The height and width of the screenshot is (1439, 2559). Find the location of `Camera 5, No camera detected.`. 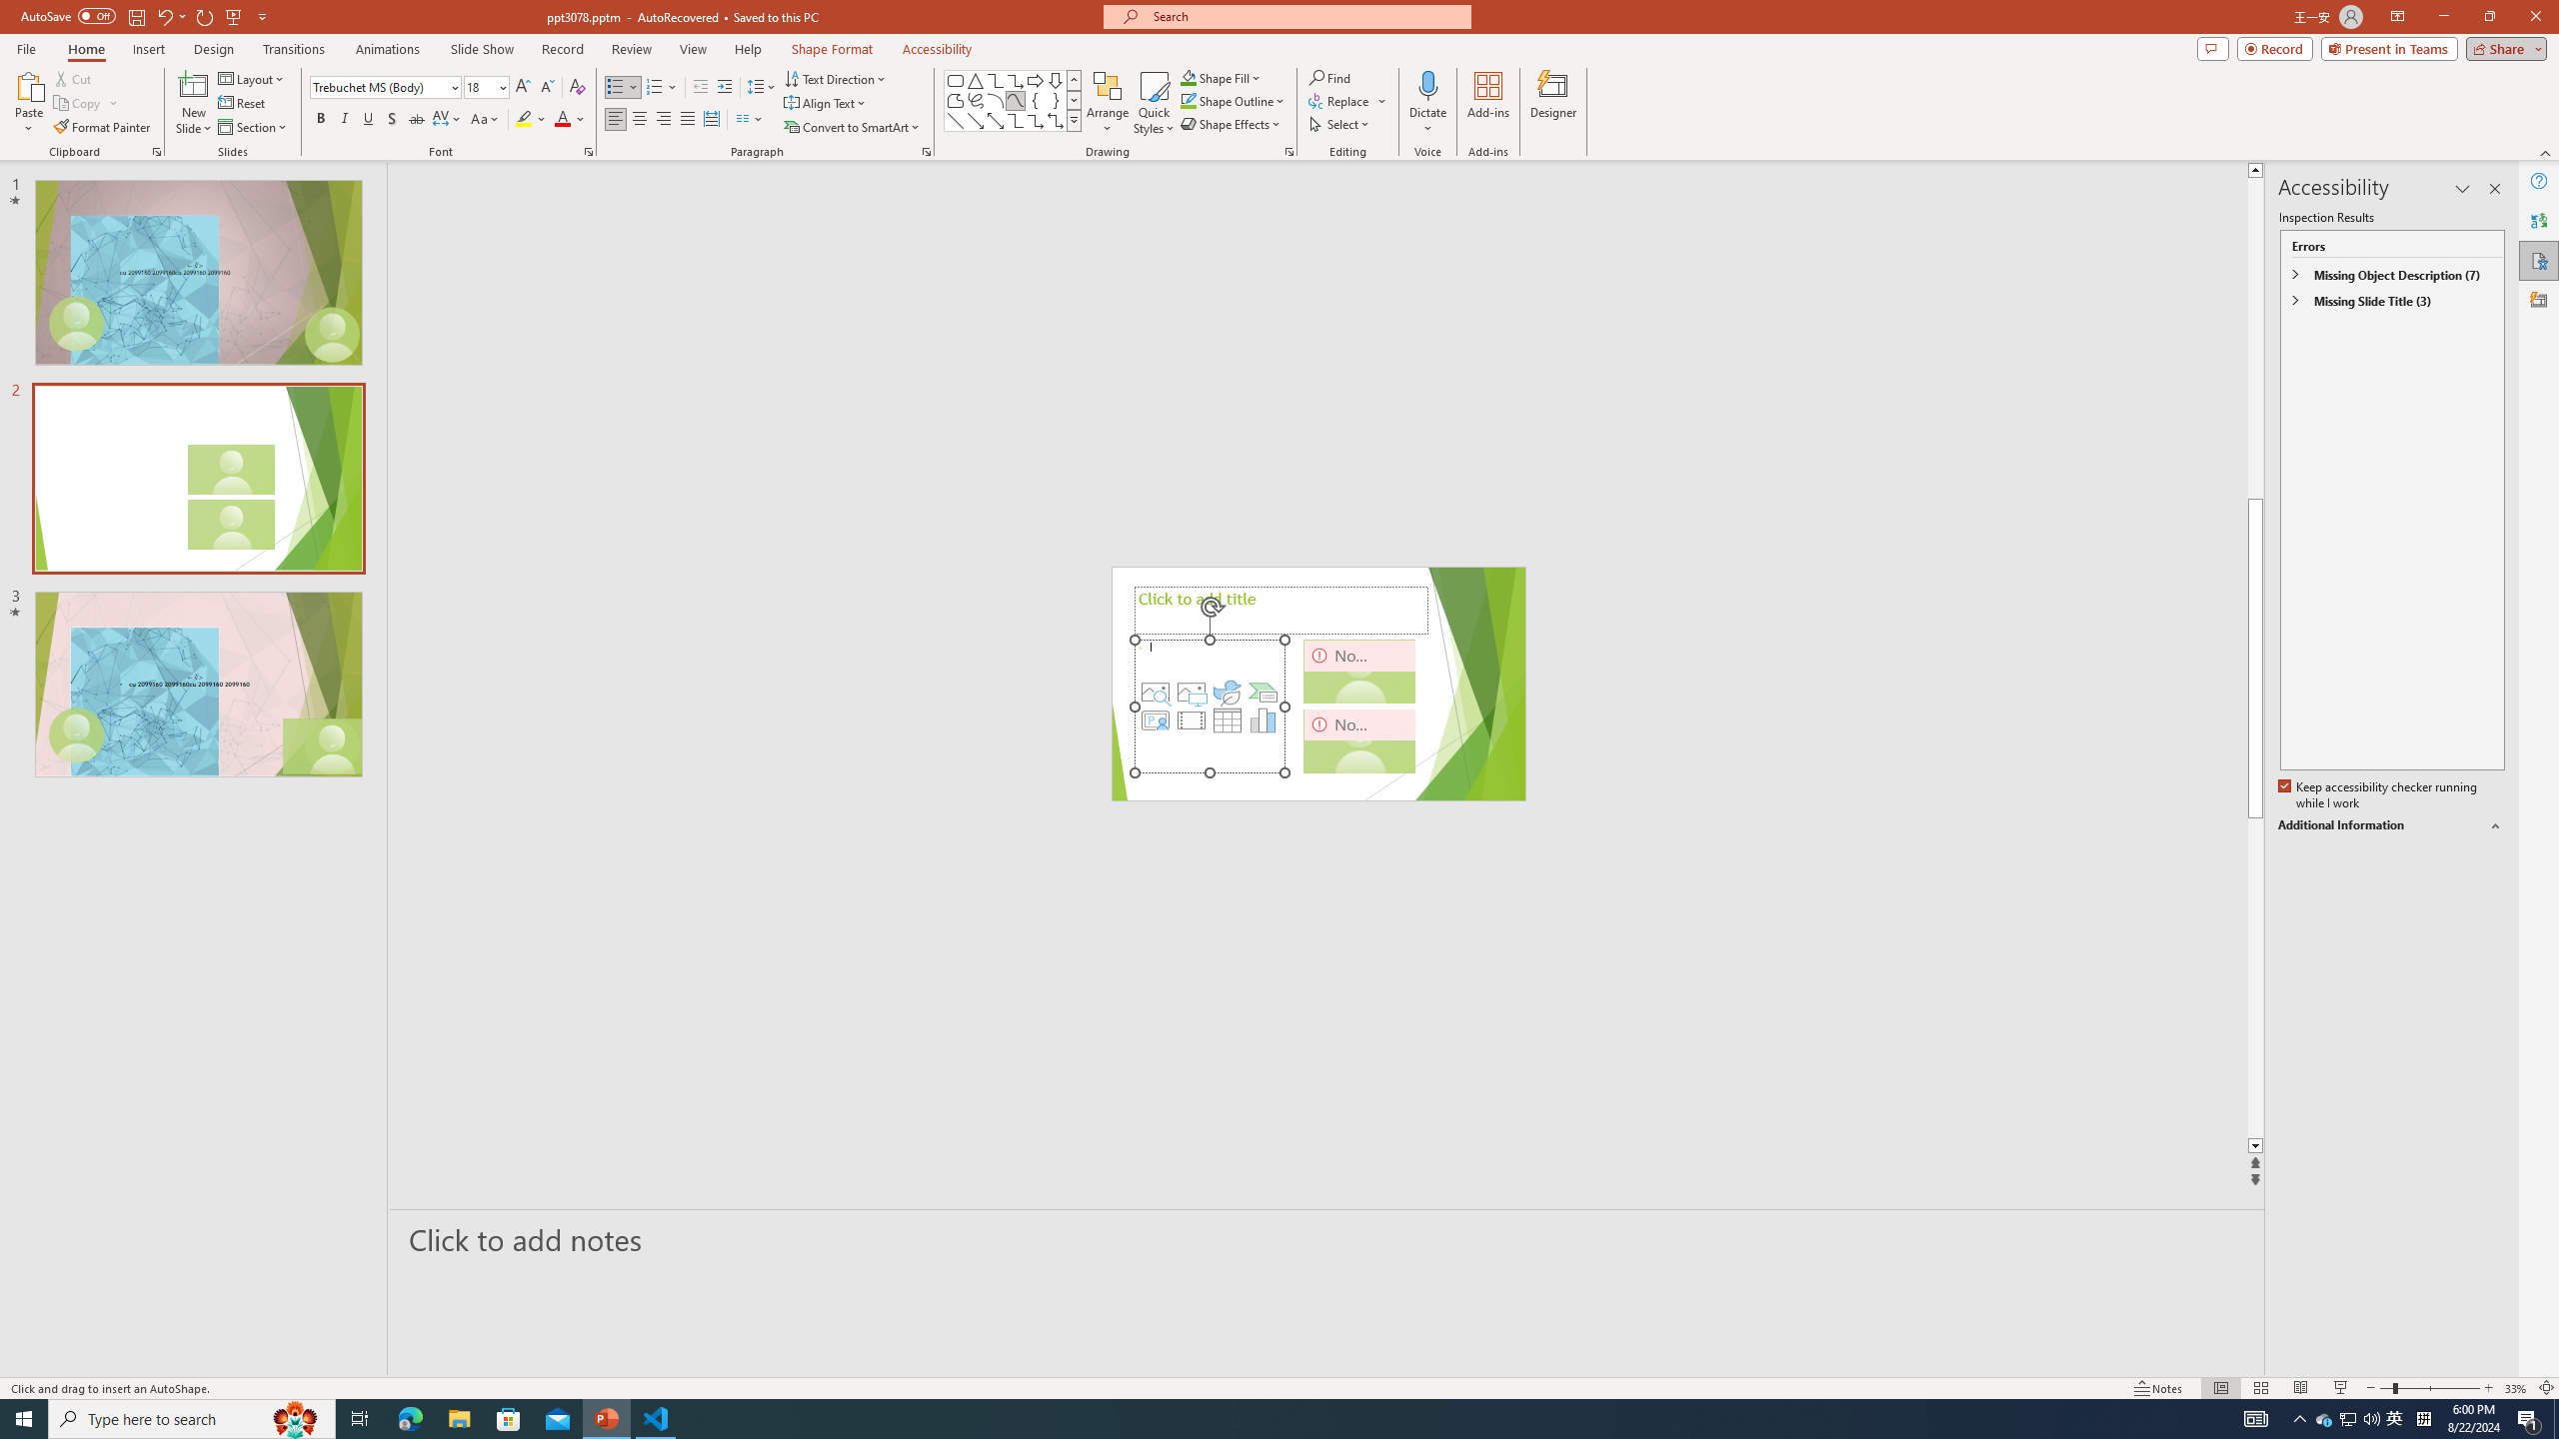

Camera 5, No camera detected. is located at coordinates (1359, 672).